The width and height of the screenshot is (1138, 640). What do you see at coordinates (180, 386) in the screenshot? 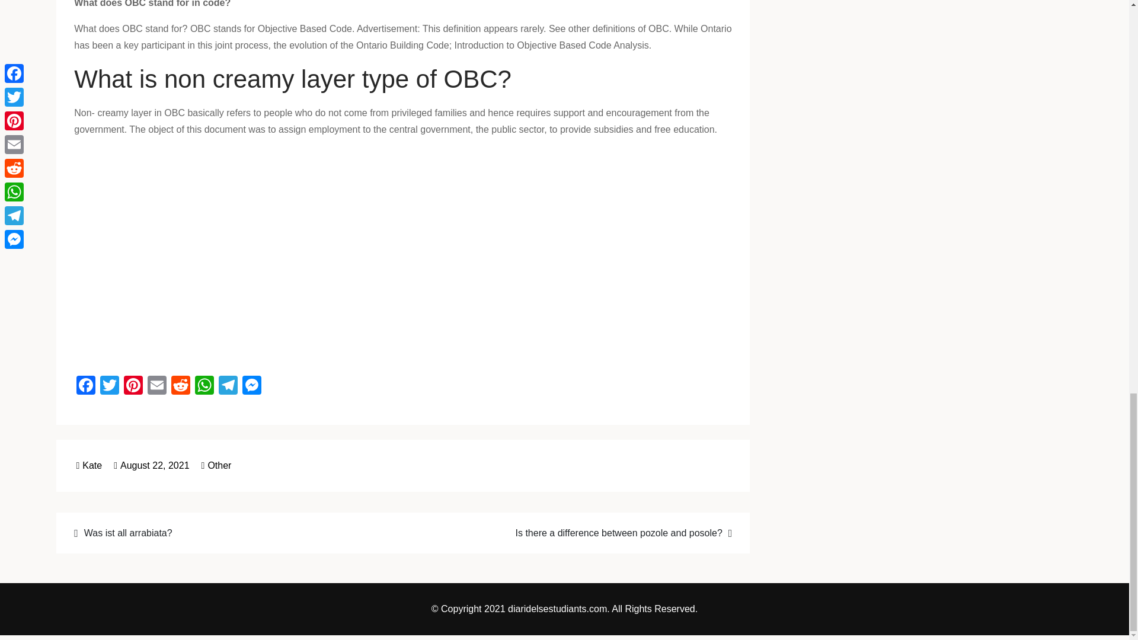
I see `Reddit` at bounding box center [180, 386].